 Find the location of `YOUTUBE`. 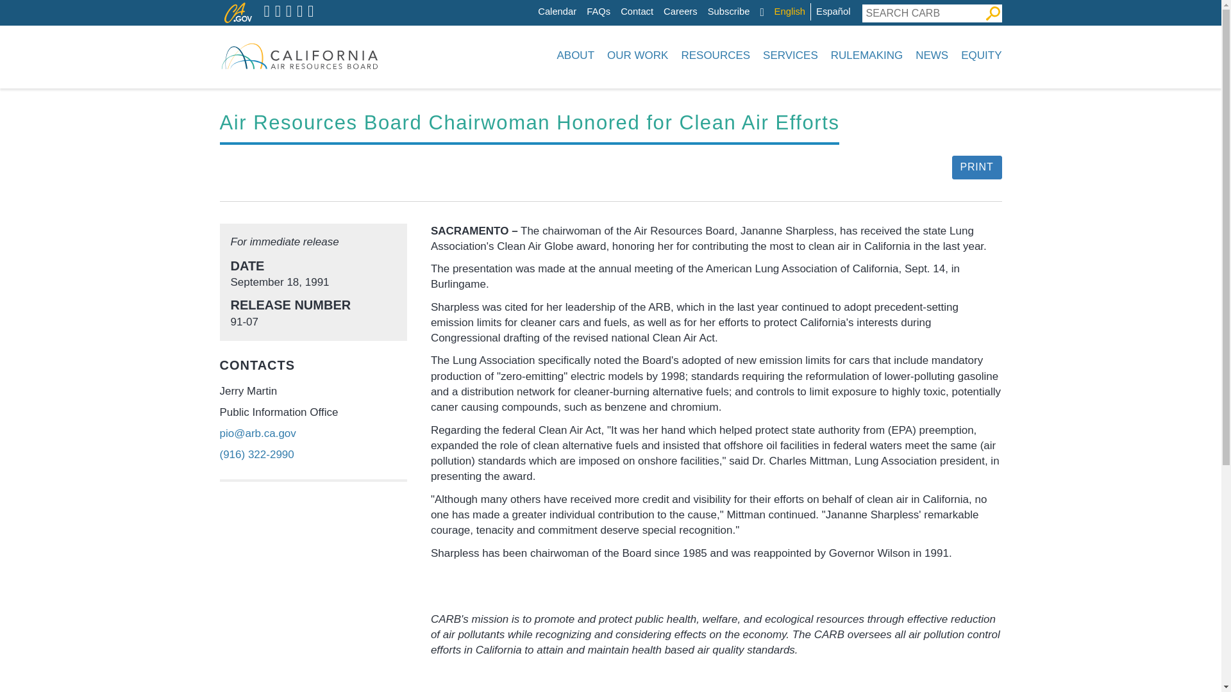

YOUTUBE is located at coordinates (289, 12).